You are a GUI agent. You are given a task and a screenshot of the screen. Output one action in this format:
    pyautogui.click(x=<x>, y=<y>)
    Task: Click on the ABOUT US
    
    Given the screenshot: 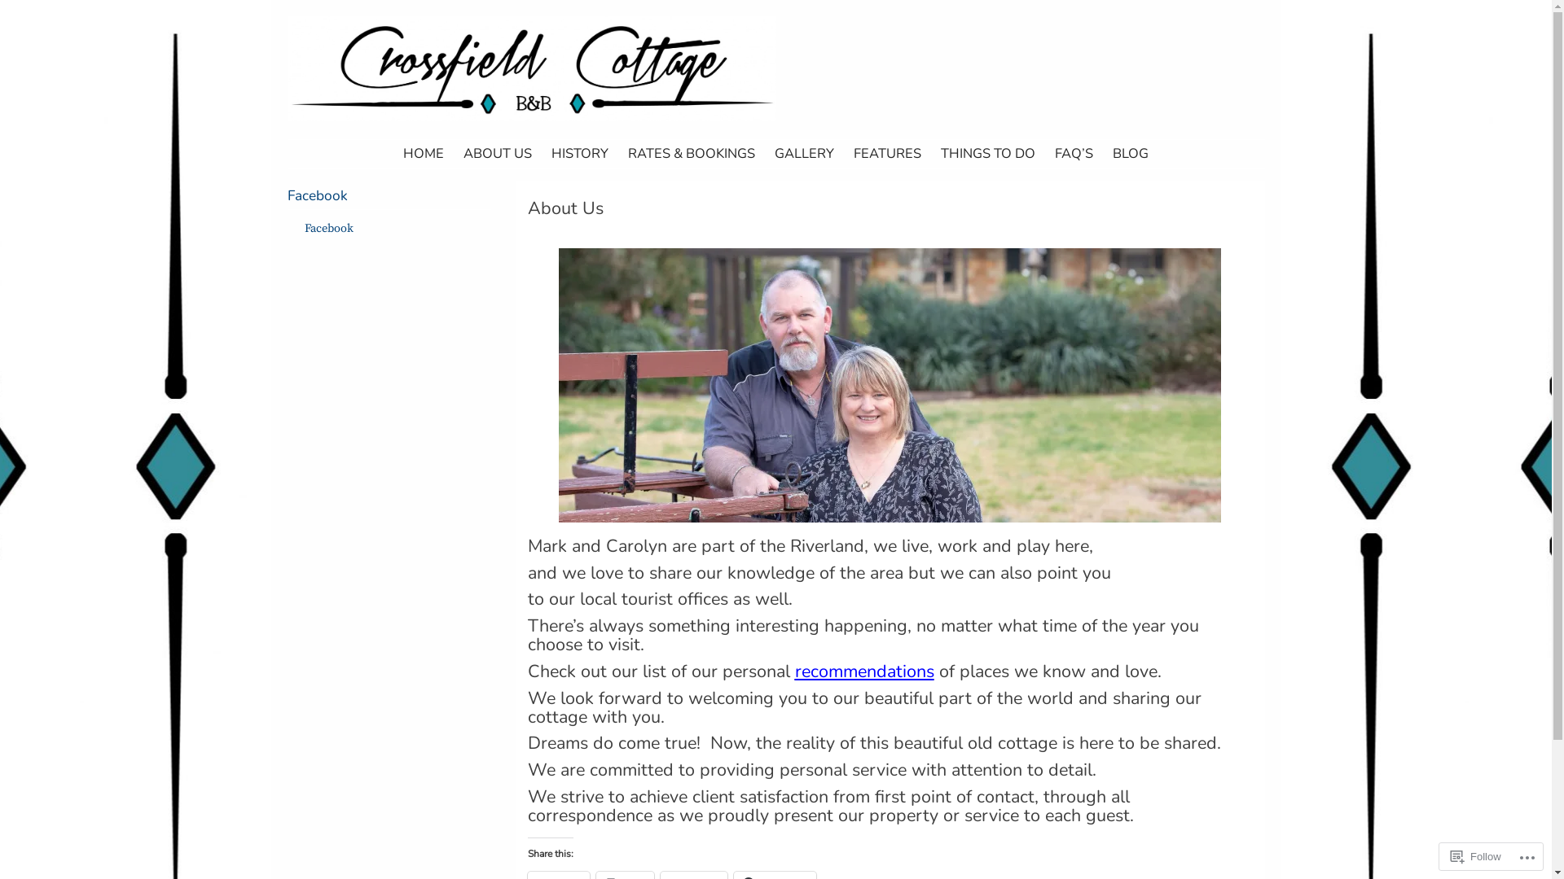 What is the action you would take?
    pyautogui.click(x=498, y=155)
    